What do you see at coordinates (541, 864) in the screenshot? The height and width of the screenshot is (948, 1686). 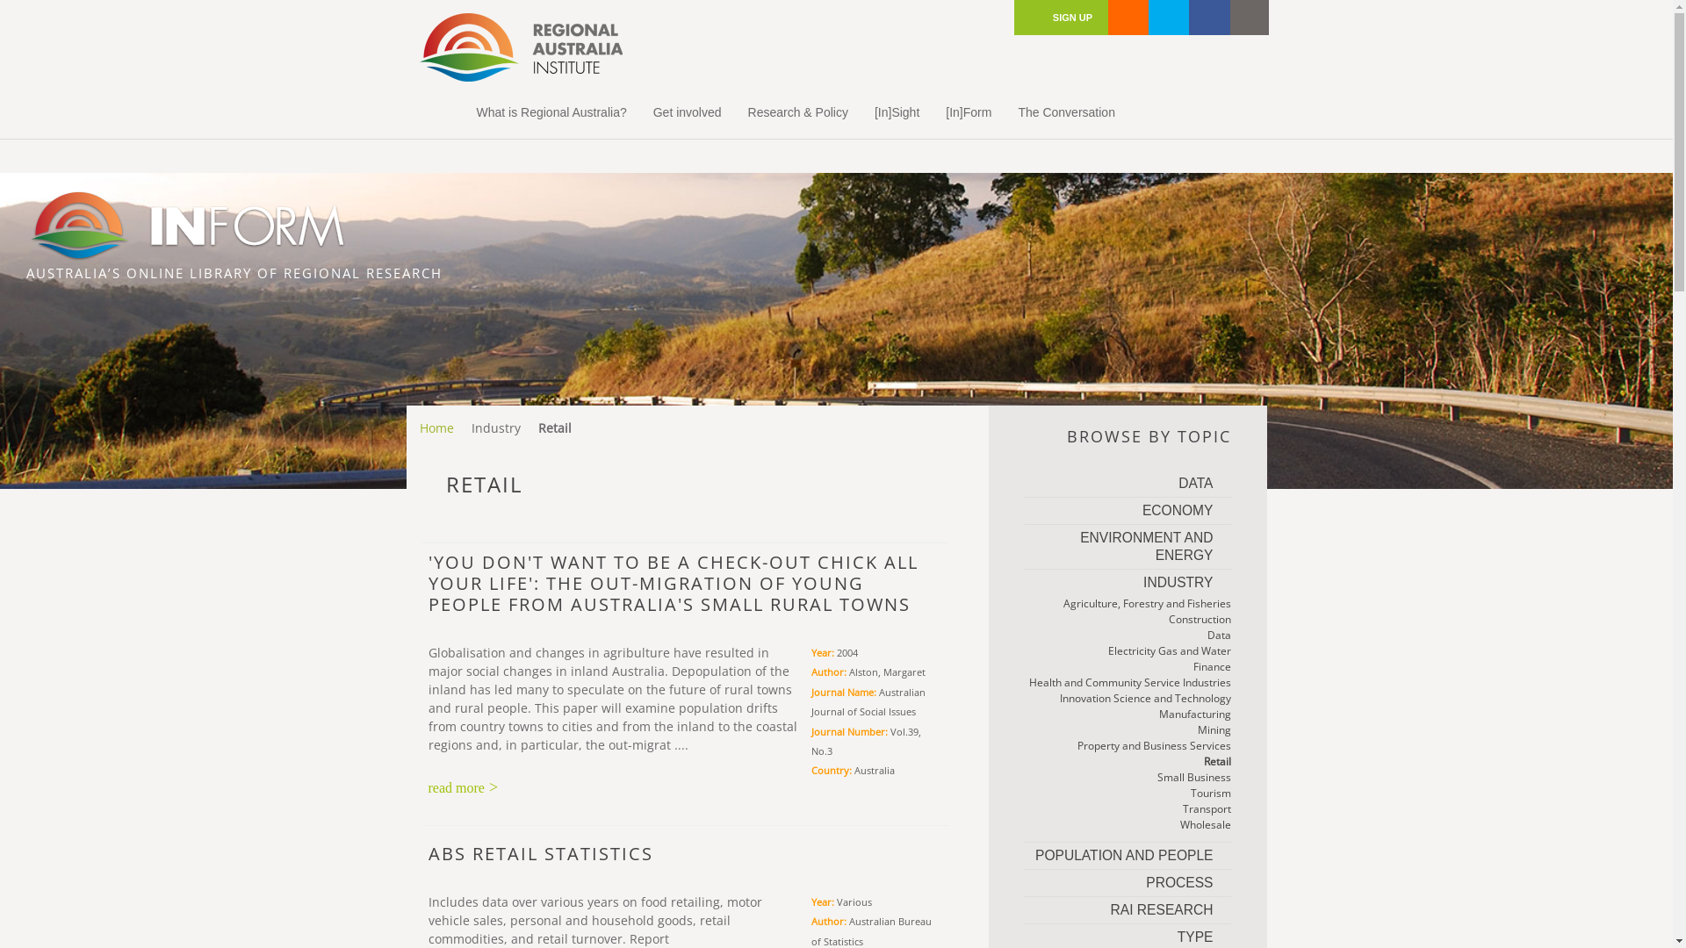 I see `ABS RETAIL STATISTICS` at bounding box center [541, 864].